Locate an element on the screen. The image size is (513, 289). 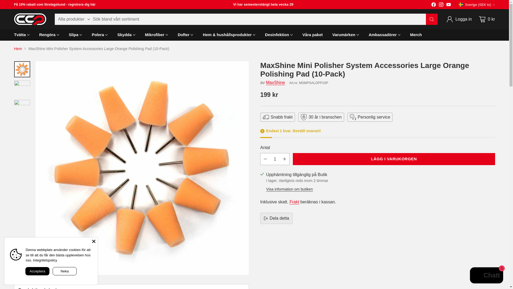
Integritetspolicy is located at coordinates (45, 260).